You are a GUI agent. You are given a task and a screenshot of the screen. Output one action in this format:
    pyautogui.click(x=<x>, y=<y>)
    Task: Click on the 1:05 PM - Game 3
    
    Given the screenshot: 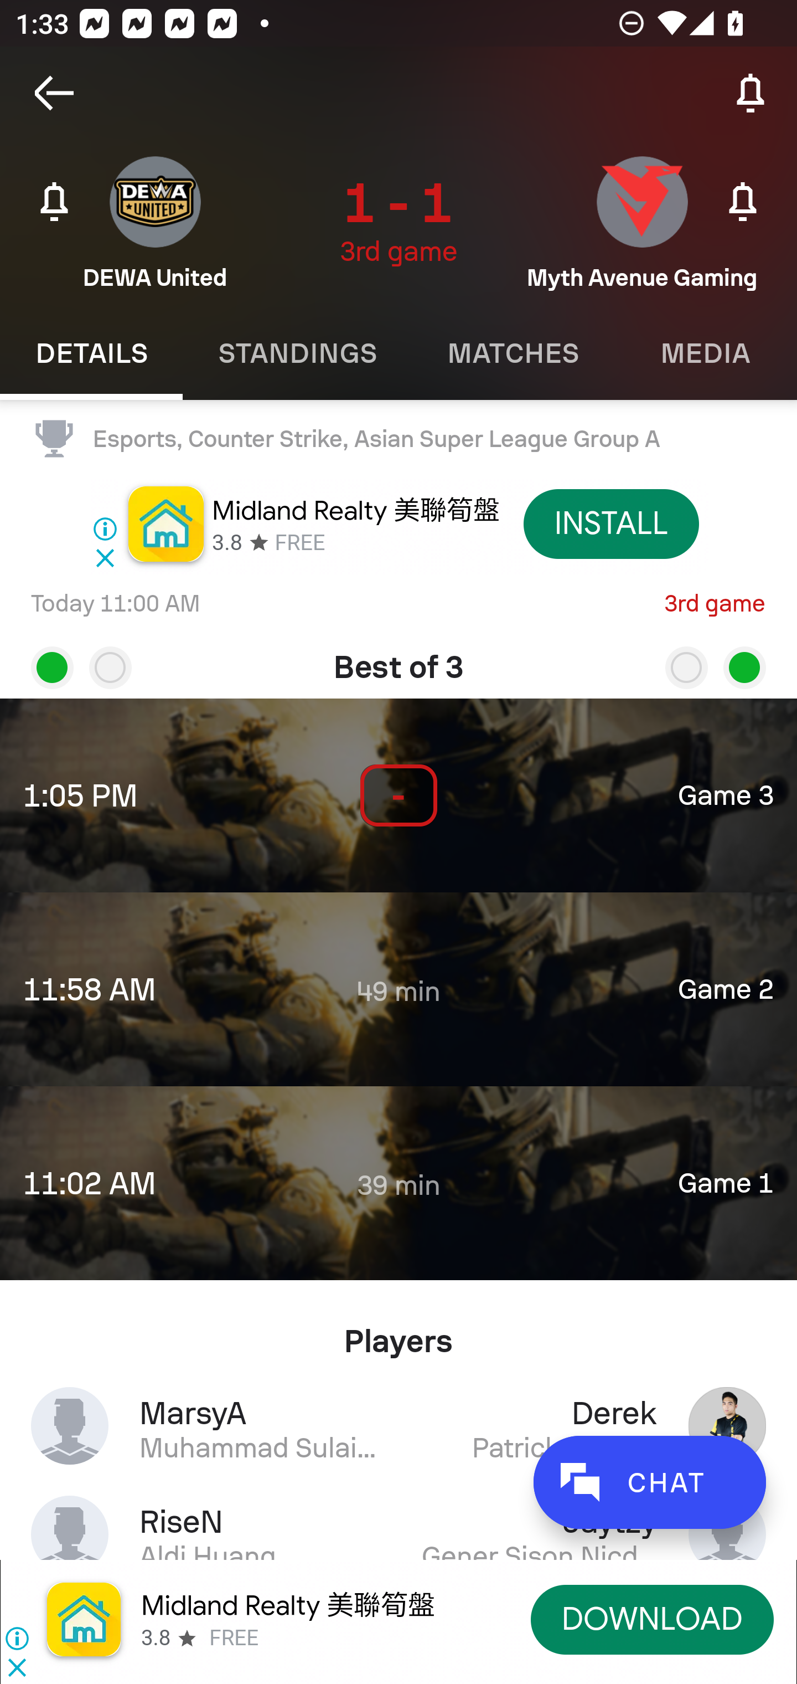 What is the action you would take?
    pyautogui.click(x=398, y=795)
    